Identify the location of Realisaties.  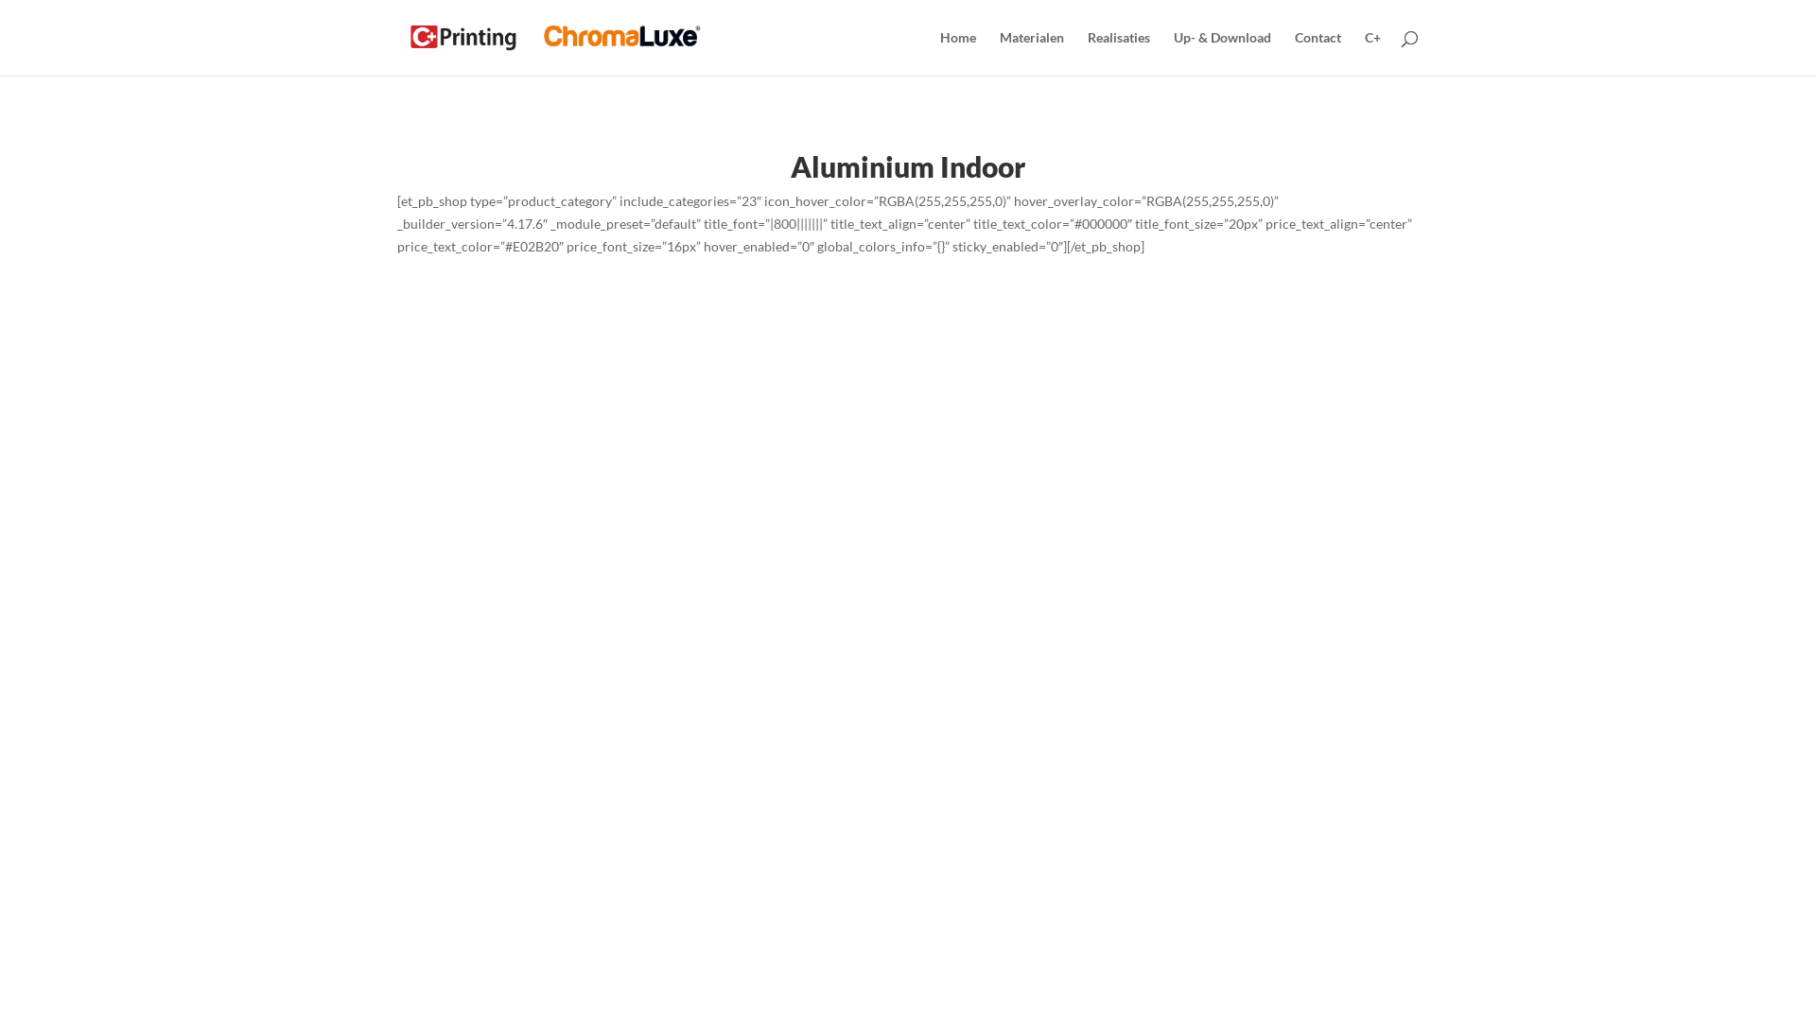
(1119, 53).